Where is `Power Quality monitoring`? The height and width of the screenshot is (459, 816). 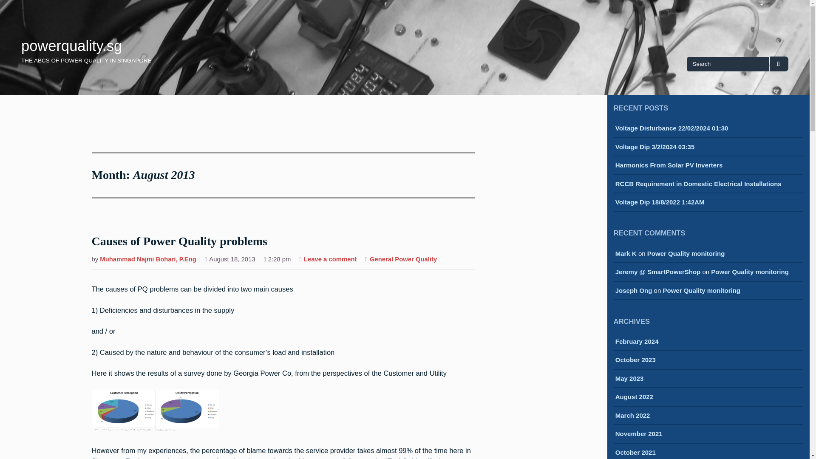 Power Quality monitoring is located at coordinates (701, 290).